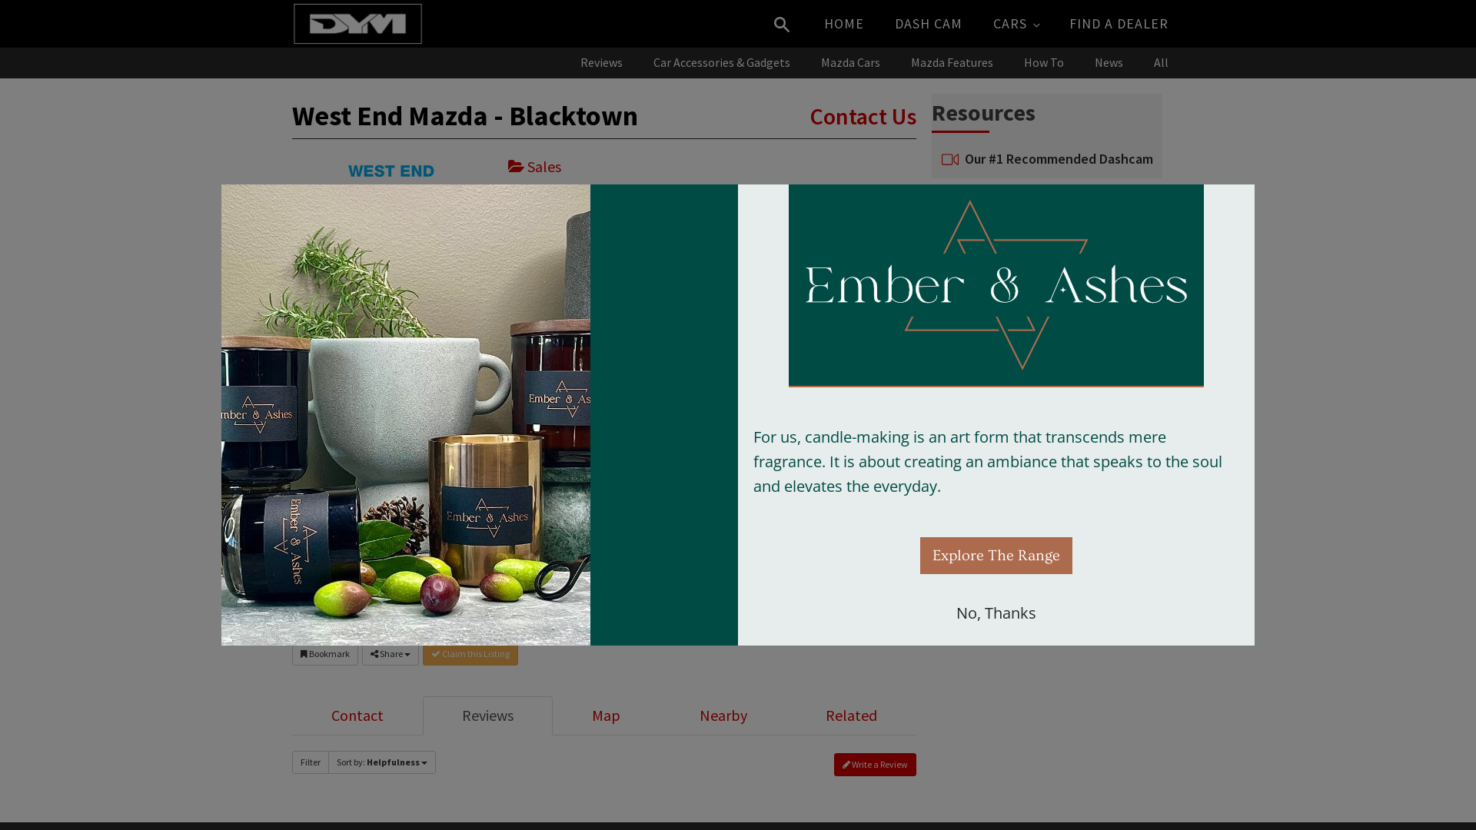 This screenshot has width=1476, height=830. I want to click on Reviews, so click(487, 716).